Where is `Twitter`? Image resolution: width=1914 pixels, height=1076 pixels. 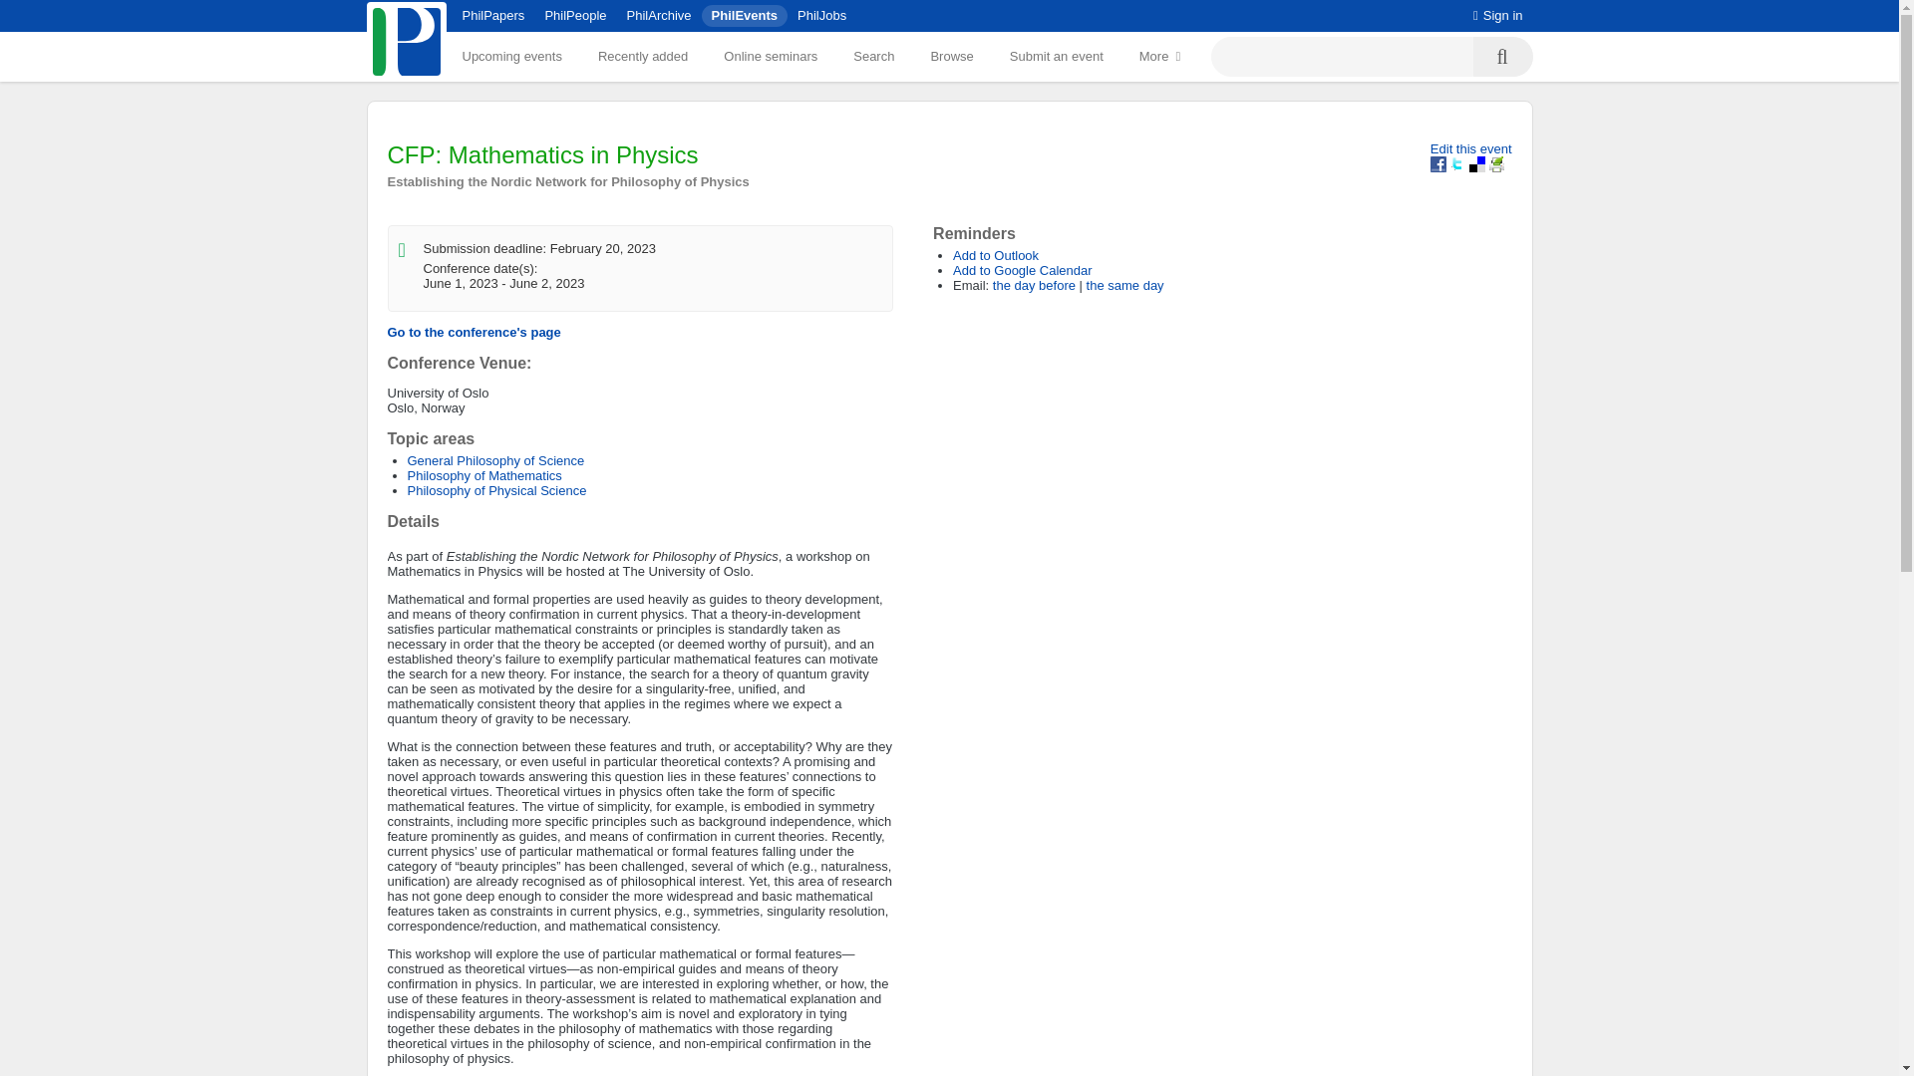
Twitter is located at coordinates (1457, 163).